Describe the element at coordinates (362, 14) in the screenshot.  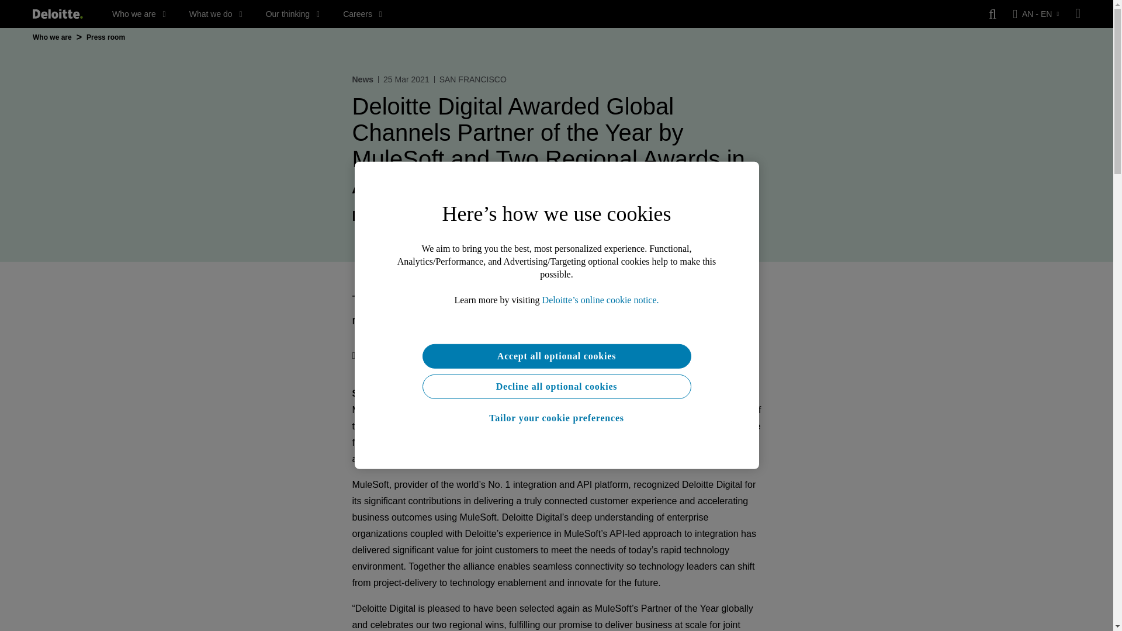
I see `Careers` at that location.